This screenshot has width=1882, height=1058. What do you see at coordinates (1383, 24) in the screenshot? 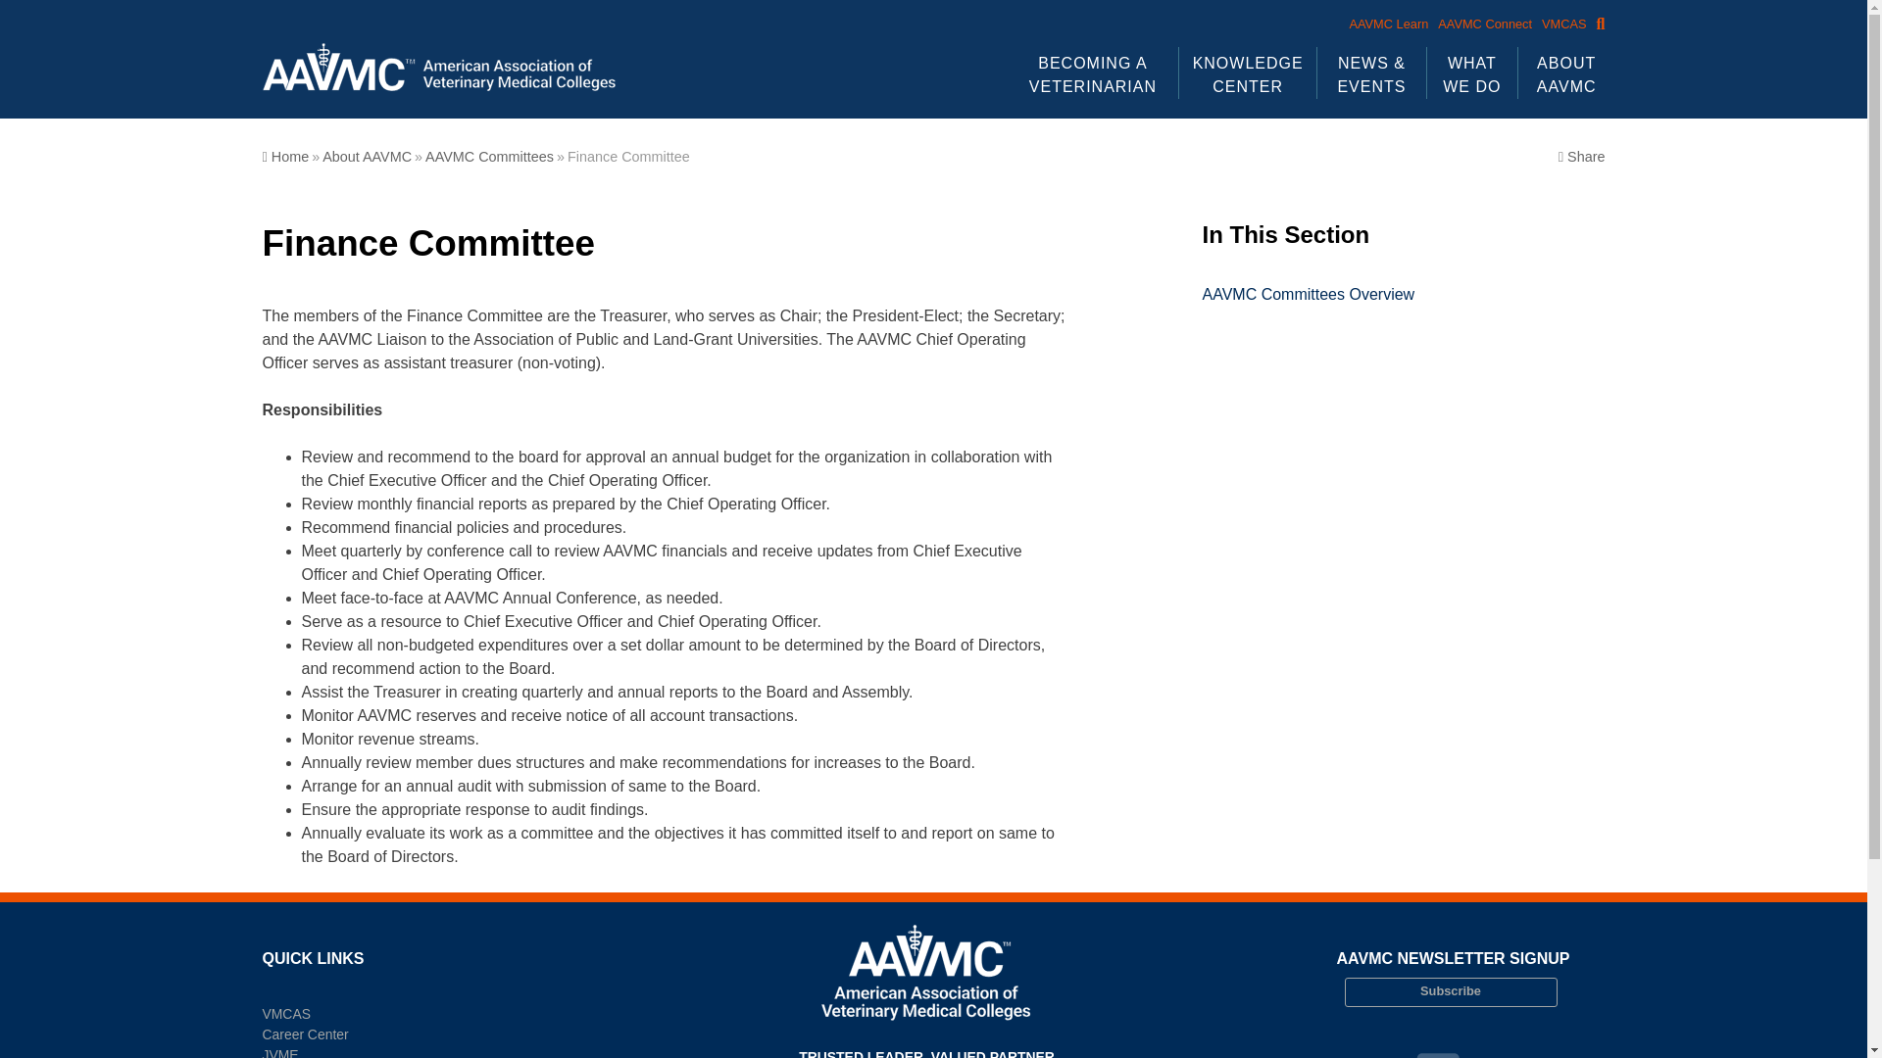
I see `AAVMC Learn` at bounding box center [1383, 24].